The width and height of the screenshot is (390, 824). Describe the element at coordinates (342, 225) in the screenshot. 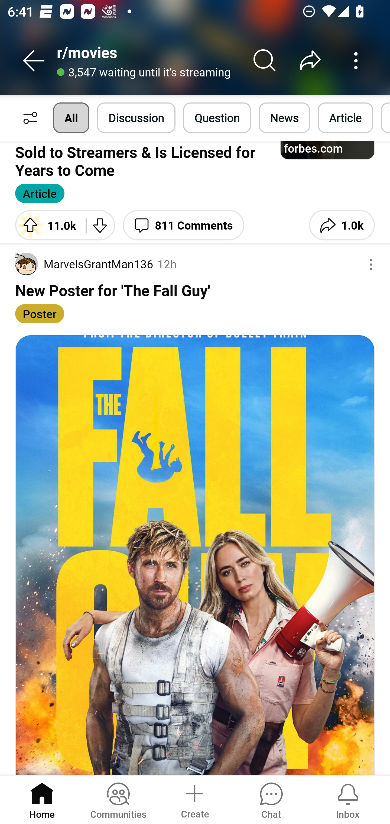

I see `Share 1.0k` at that location.